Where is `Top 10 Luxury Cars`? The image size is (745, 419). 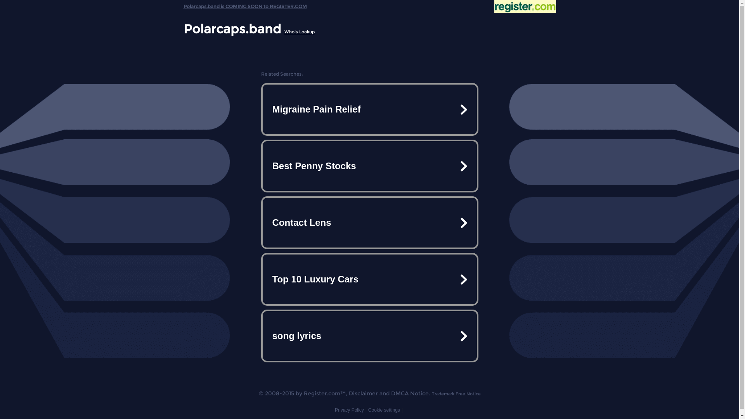
Top 10 Luxury Cars is located at coordinates (369, 279).